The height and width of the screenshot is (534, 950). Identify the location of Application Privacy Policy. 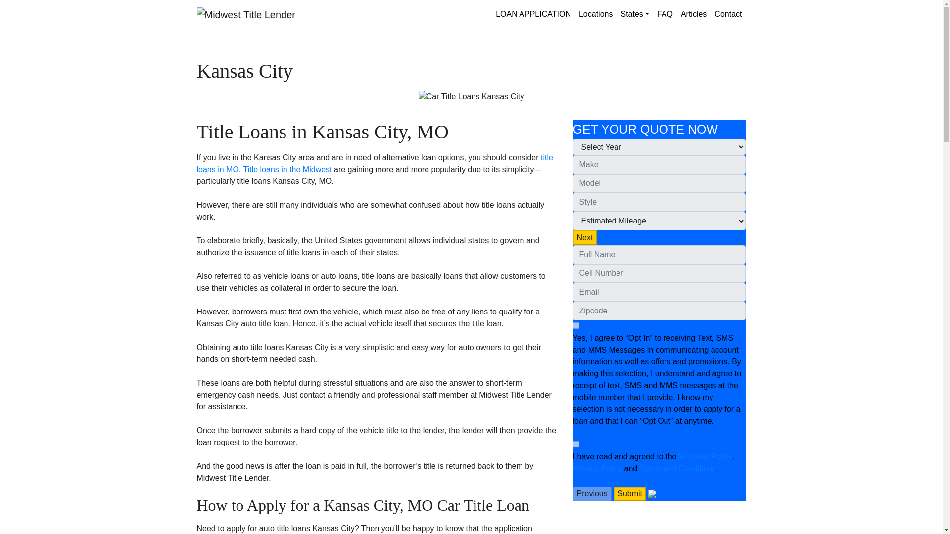
(597, 468).